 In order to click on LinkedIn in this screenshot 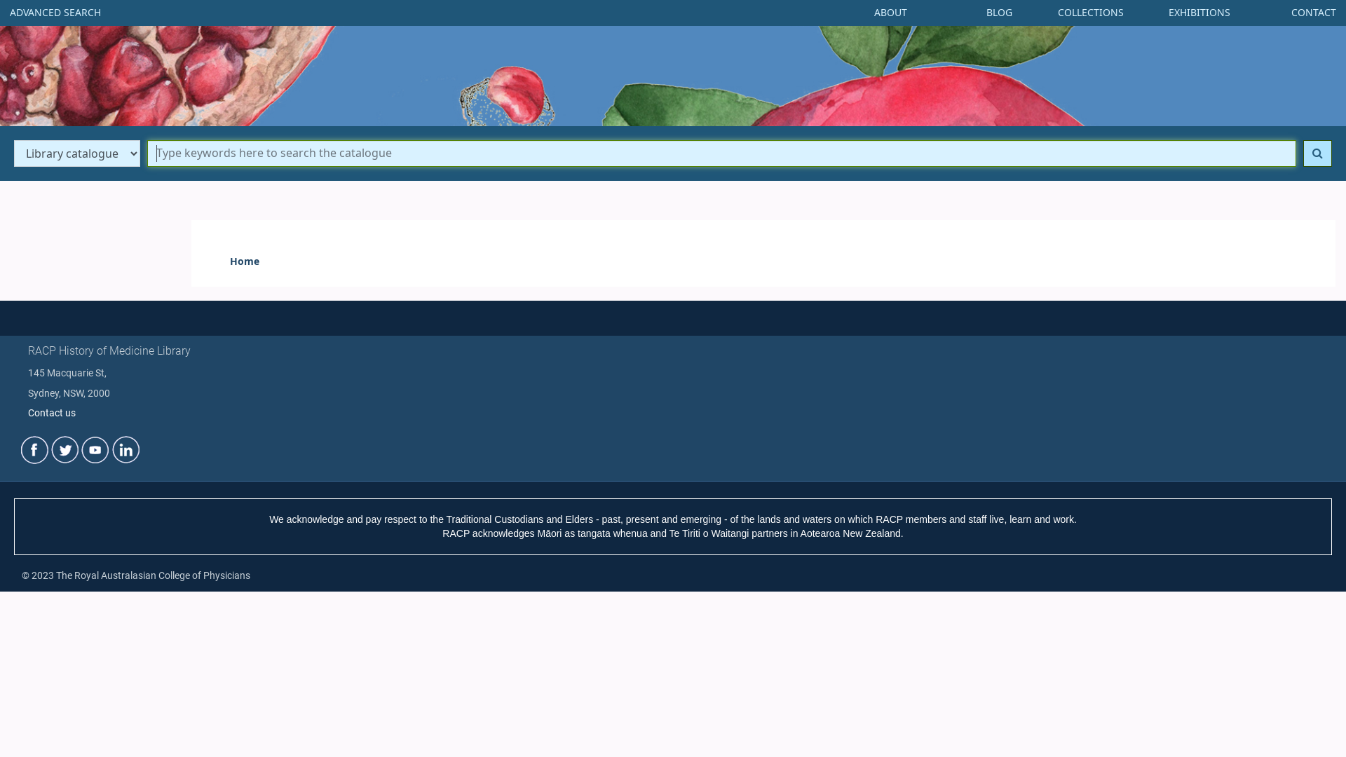, I will do `click(126, 450)`.